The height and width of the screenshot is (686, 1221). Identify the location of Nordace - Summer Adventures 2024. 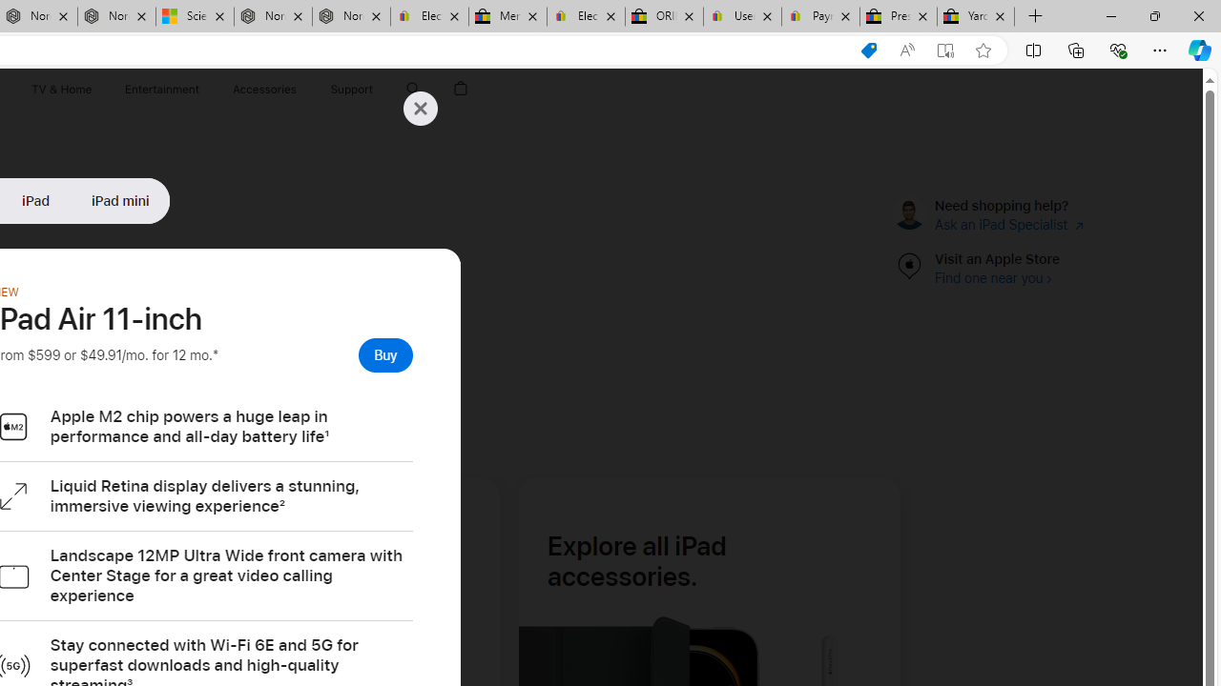
(273, 17).